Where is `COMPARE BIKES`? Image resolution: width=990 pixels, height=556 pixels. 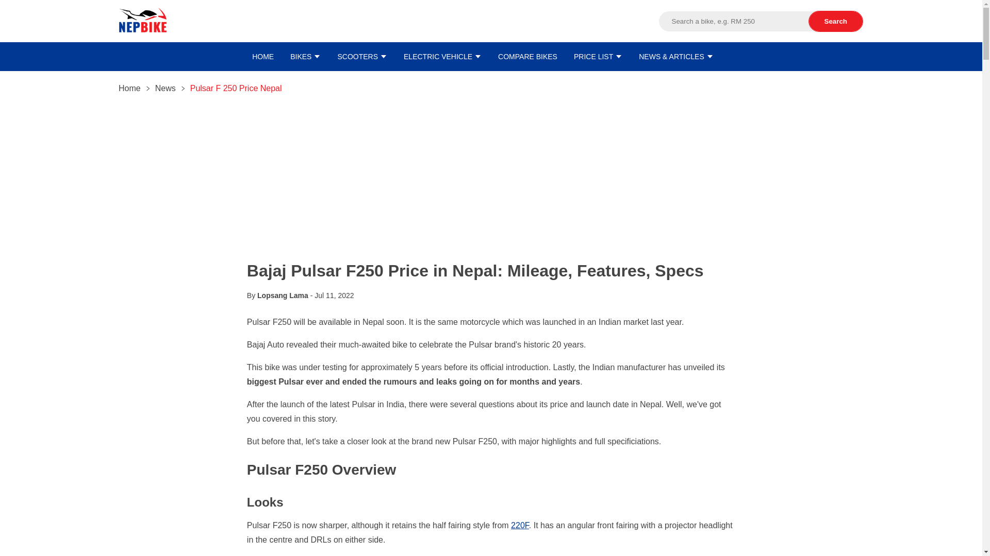
COMPARE BIKES is located at coordinates (527, 57).